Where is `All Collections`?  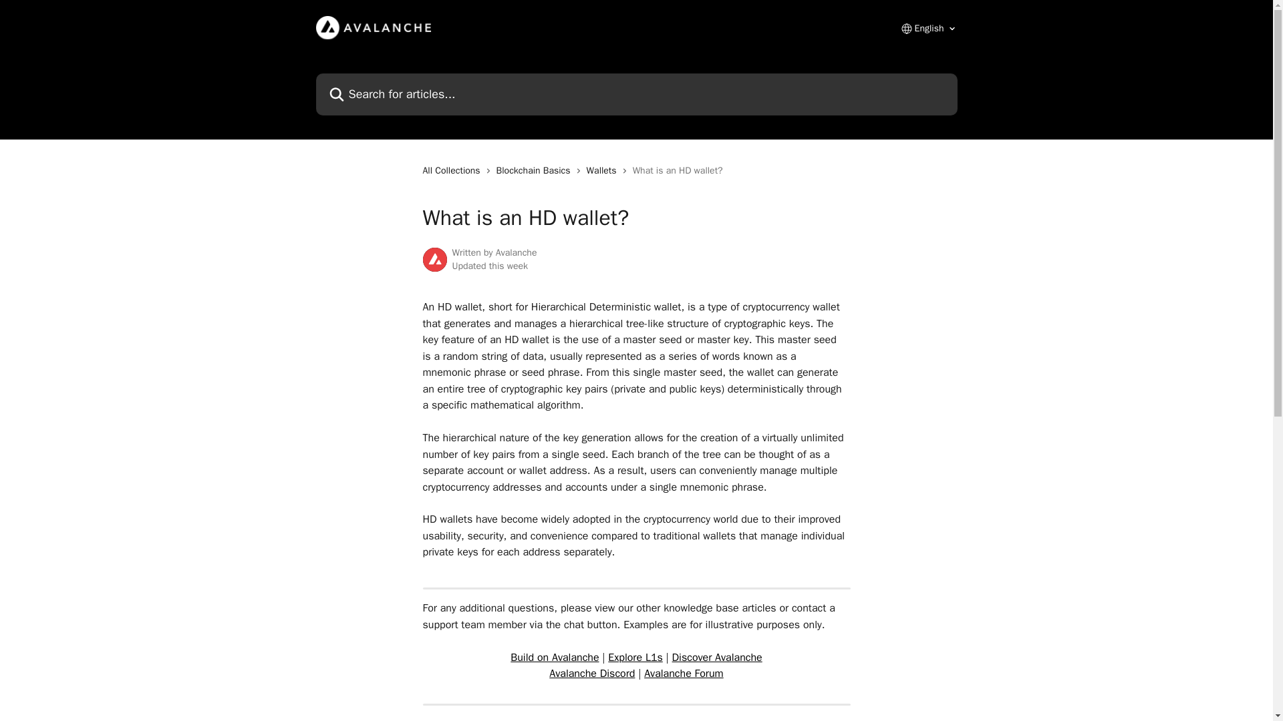 All Collections is located at coordinates (453, 171).